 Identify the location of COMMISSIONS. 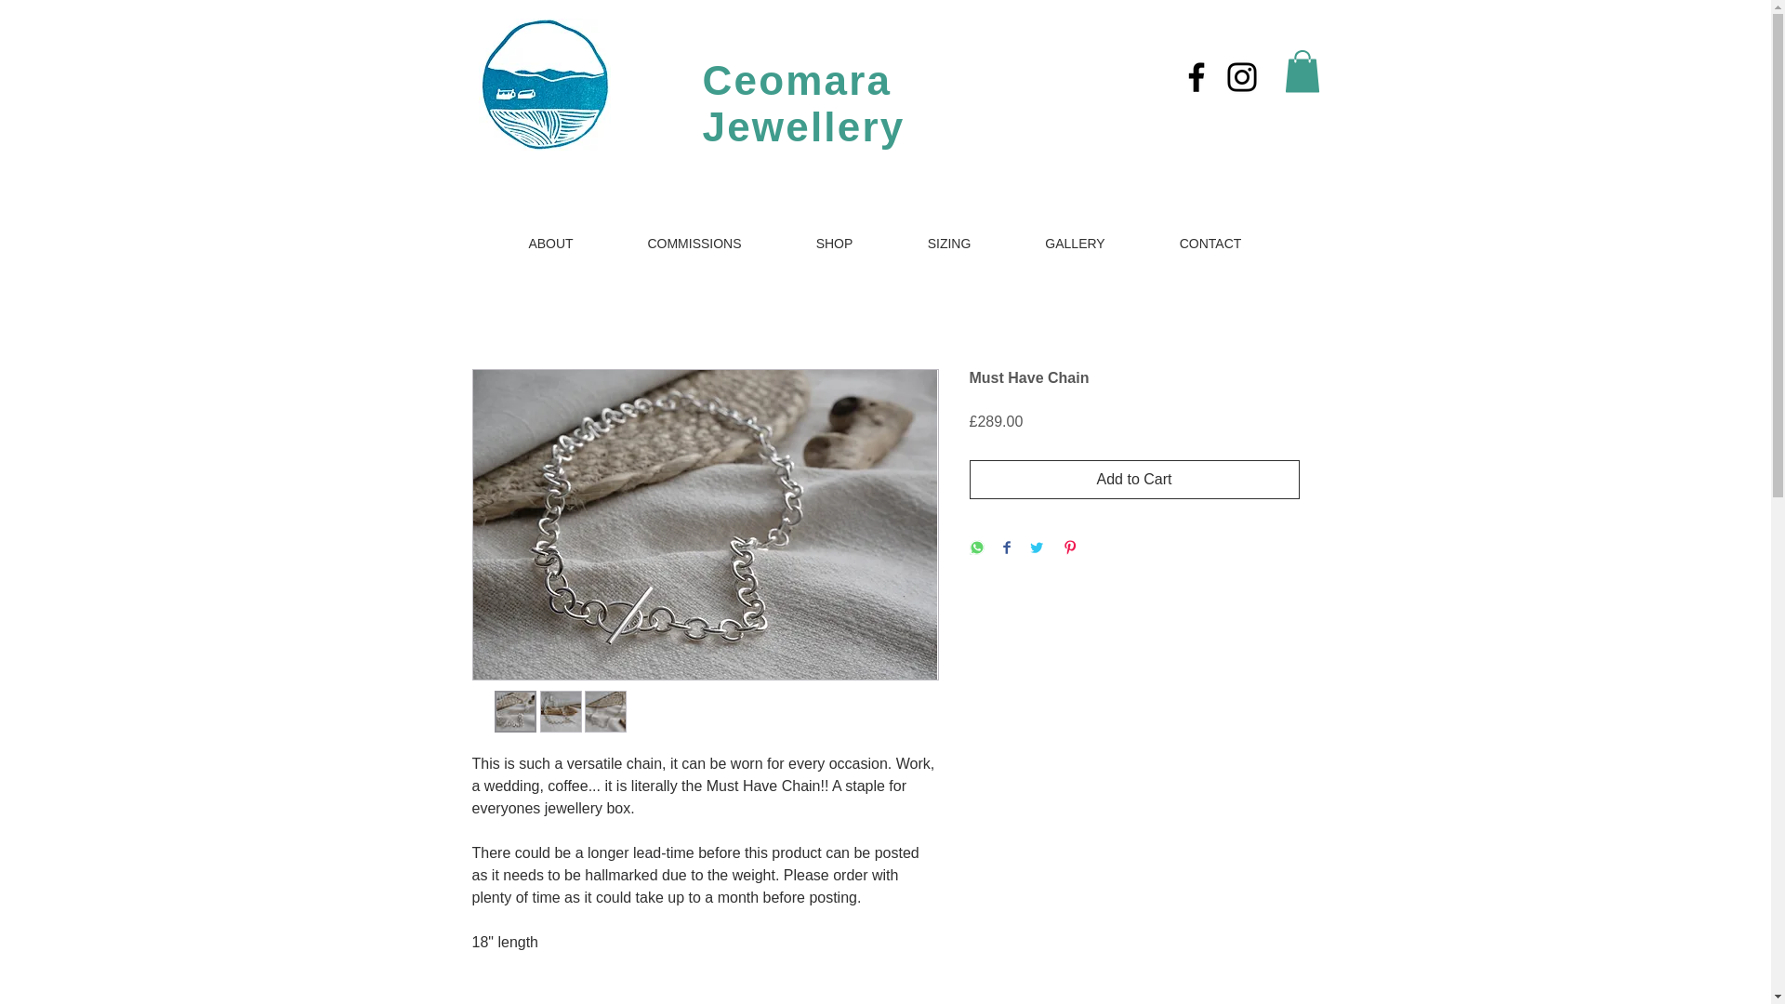
(694, 244).